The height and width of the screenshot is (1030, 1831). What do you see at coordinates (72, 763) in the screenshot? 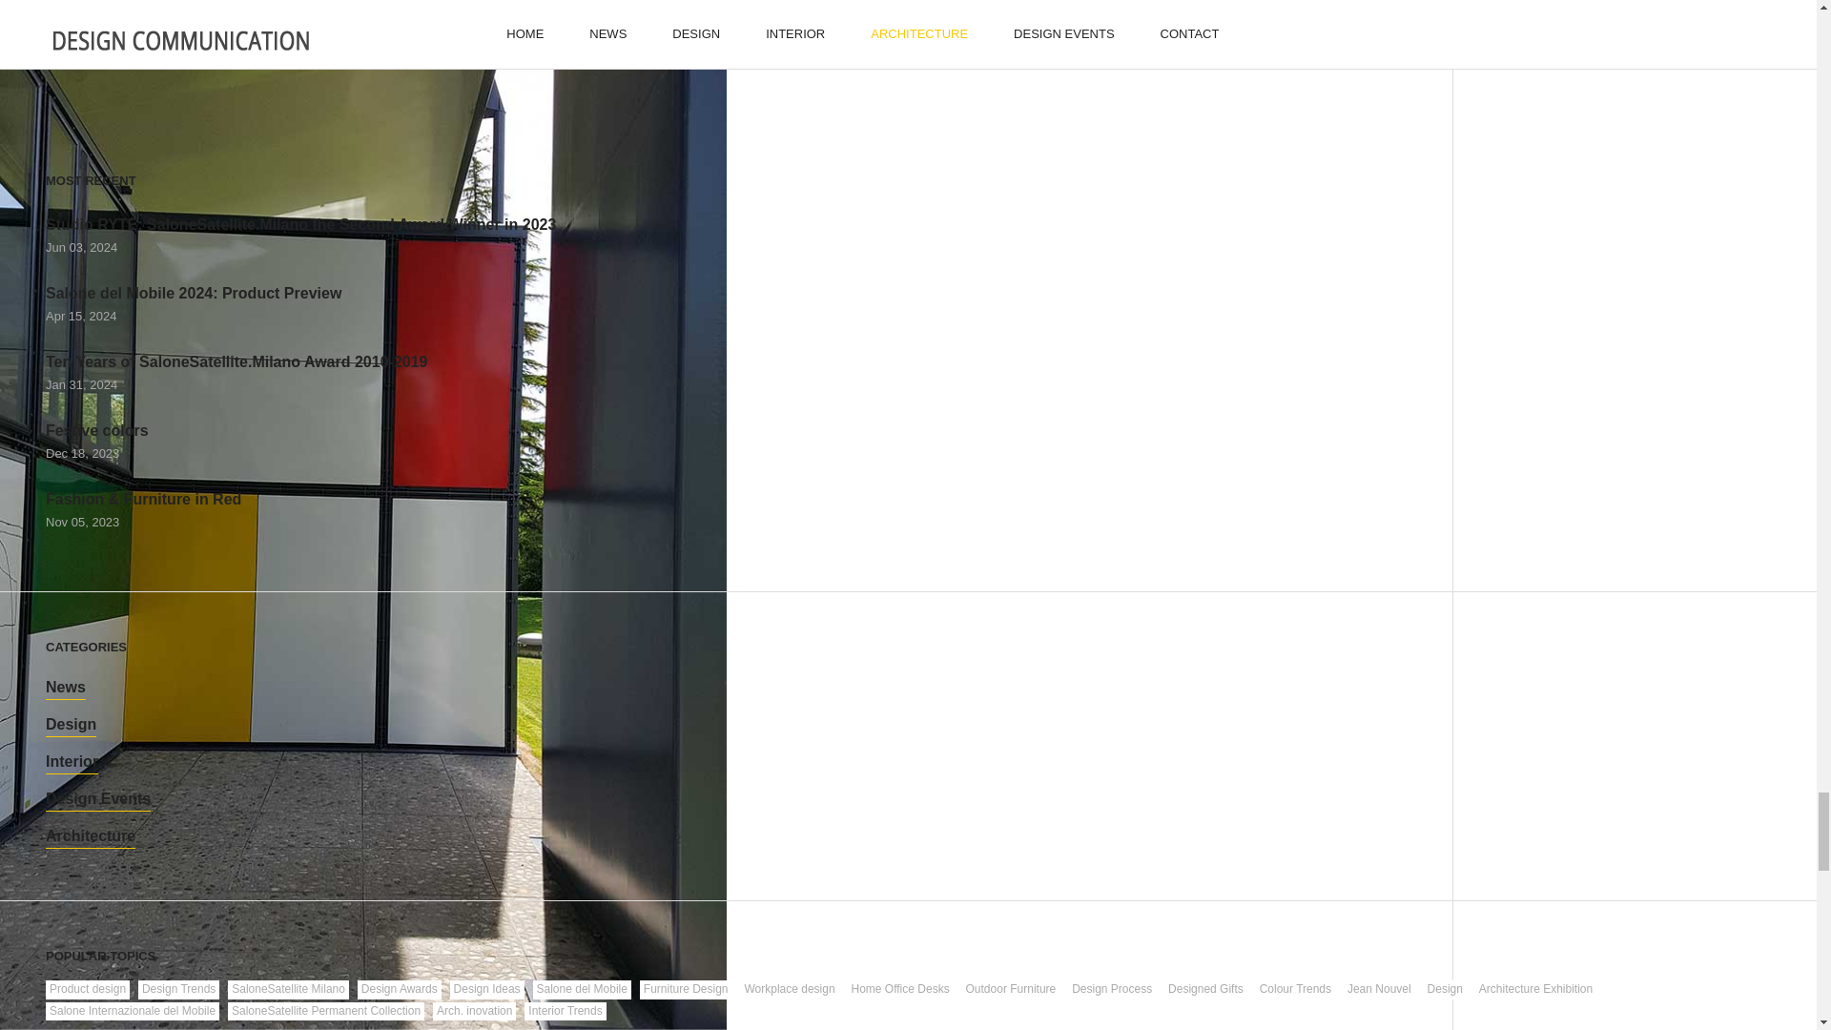
I see `Interior` at bounding box center [72, 763].